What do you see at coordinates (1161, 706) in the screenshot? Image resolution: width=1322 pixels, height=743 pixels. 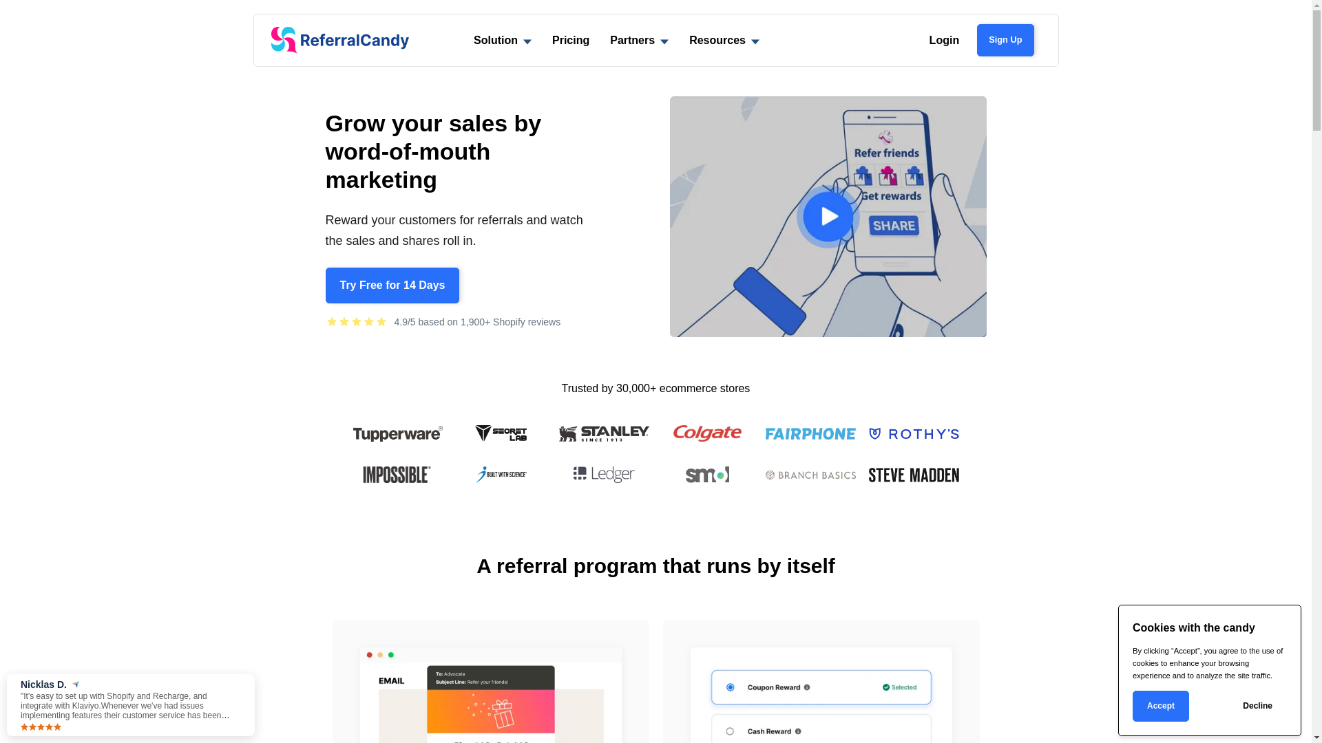 I see `Accept` at bounding box center [1161, 706].